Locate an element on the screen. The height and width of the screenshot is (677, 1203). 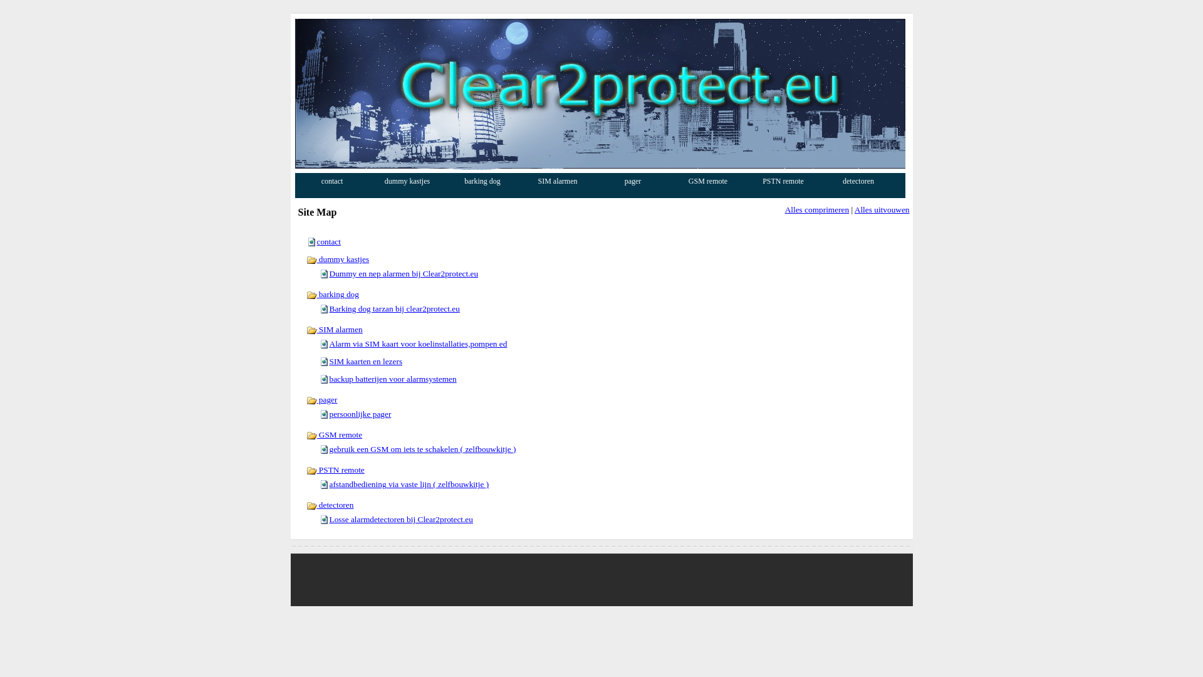
barking dog is located at coordinates (332, 295).